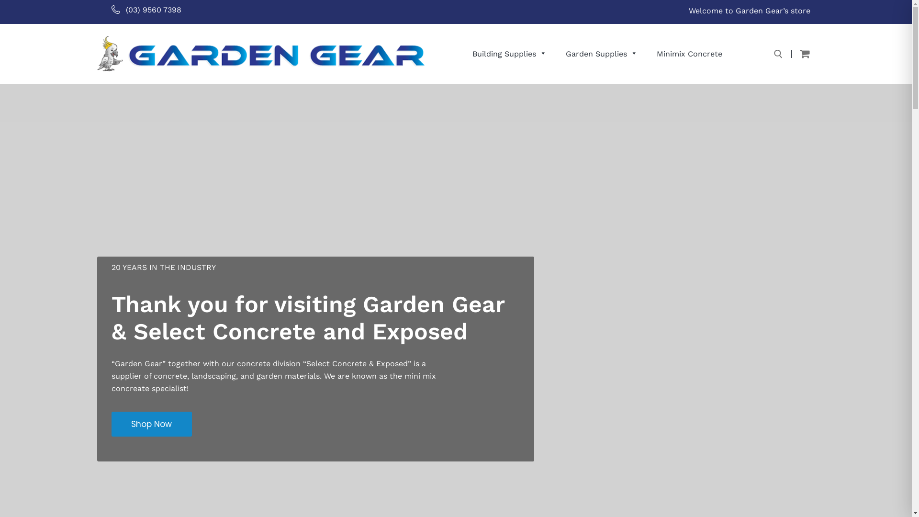 The width and height of the screenshot is (919, 517). I want to click on Shop Now, so click(151, 424).